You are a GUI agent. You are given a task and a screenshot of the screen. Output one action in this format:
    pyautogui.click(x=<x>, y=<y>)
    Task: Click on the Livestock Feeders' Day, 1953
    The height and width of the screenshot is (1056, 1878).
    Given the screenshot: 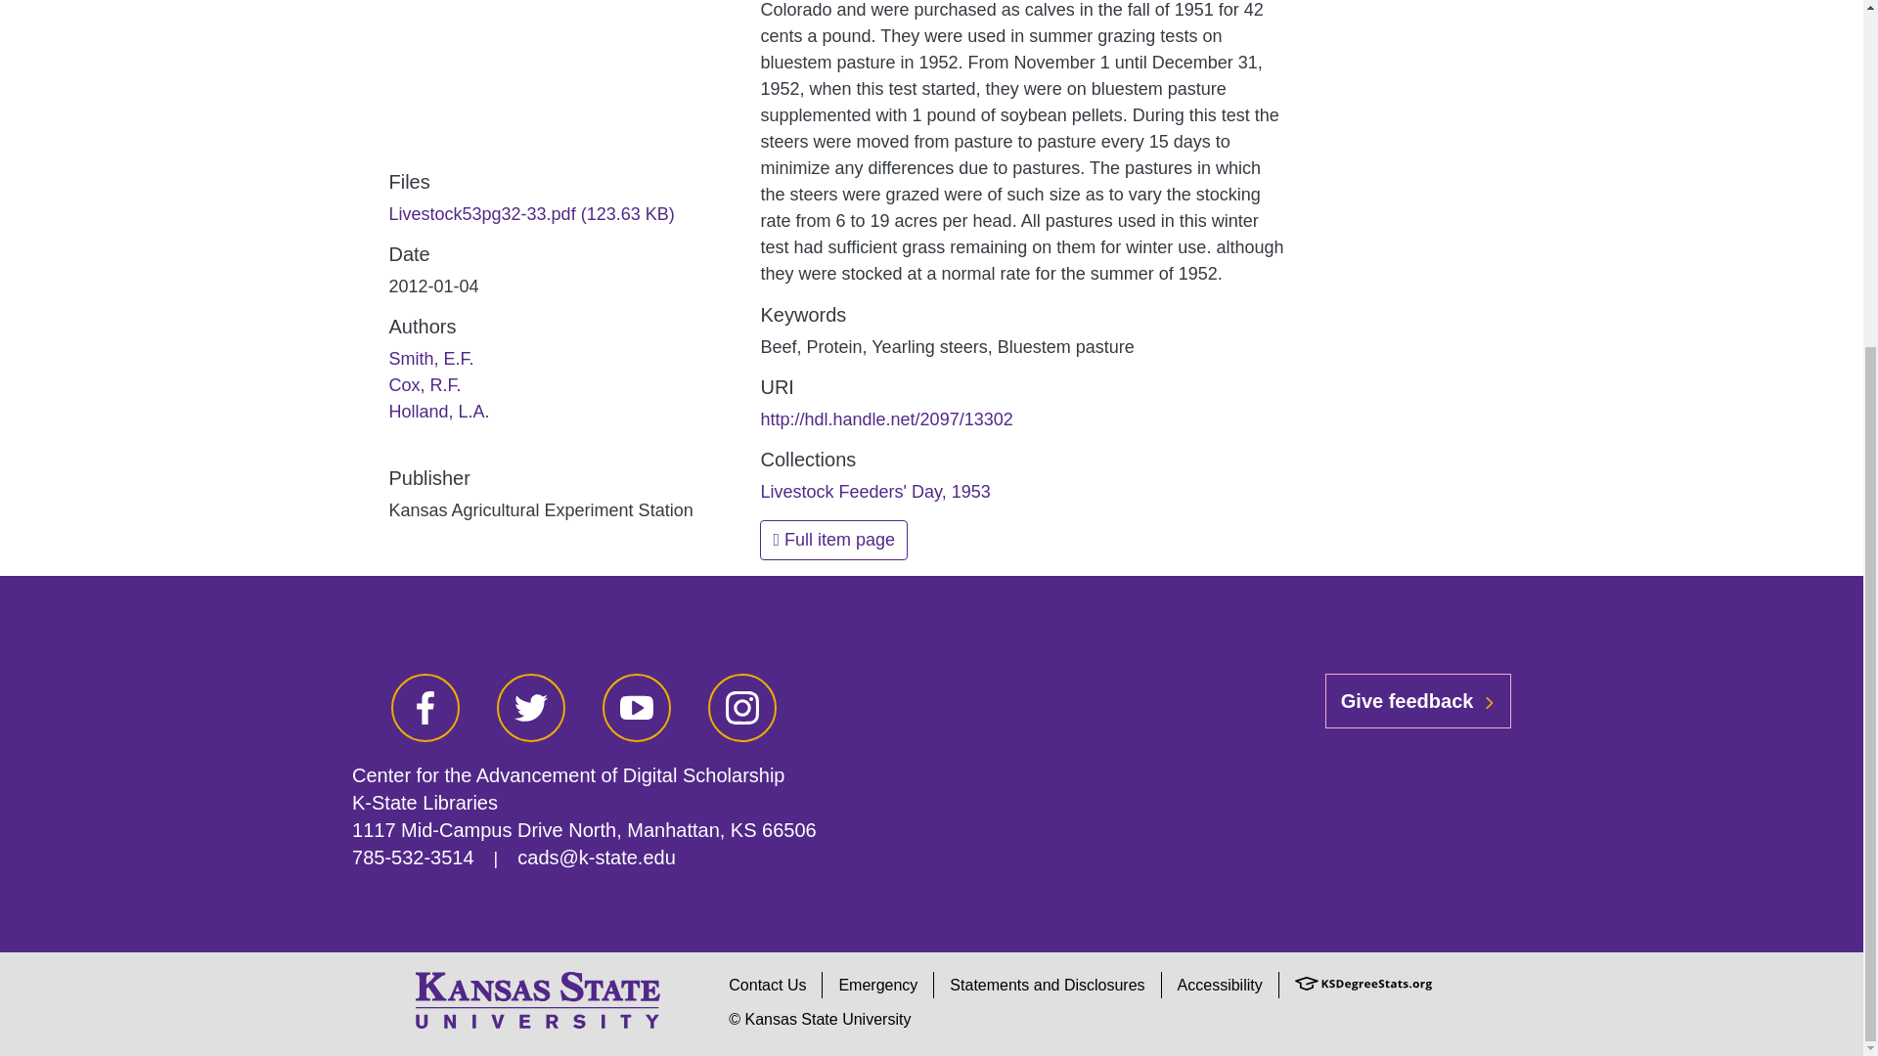 What is the action you would take?
    pyautogui.click(x=874, y=491)
    